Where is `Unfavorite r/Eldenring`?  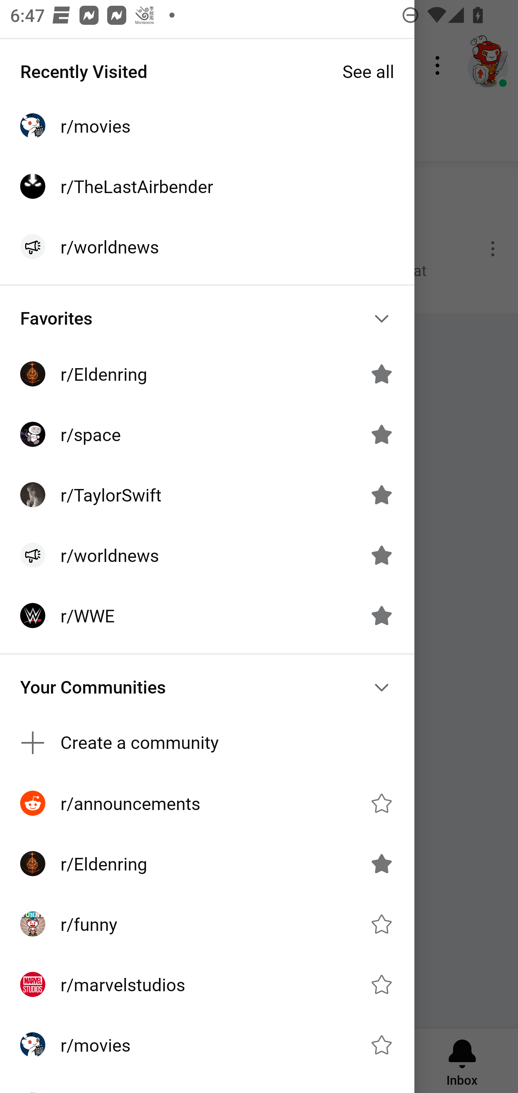 Unfavorite r/Eldenring is located at coordinates (381, 374).